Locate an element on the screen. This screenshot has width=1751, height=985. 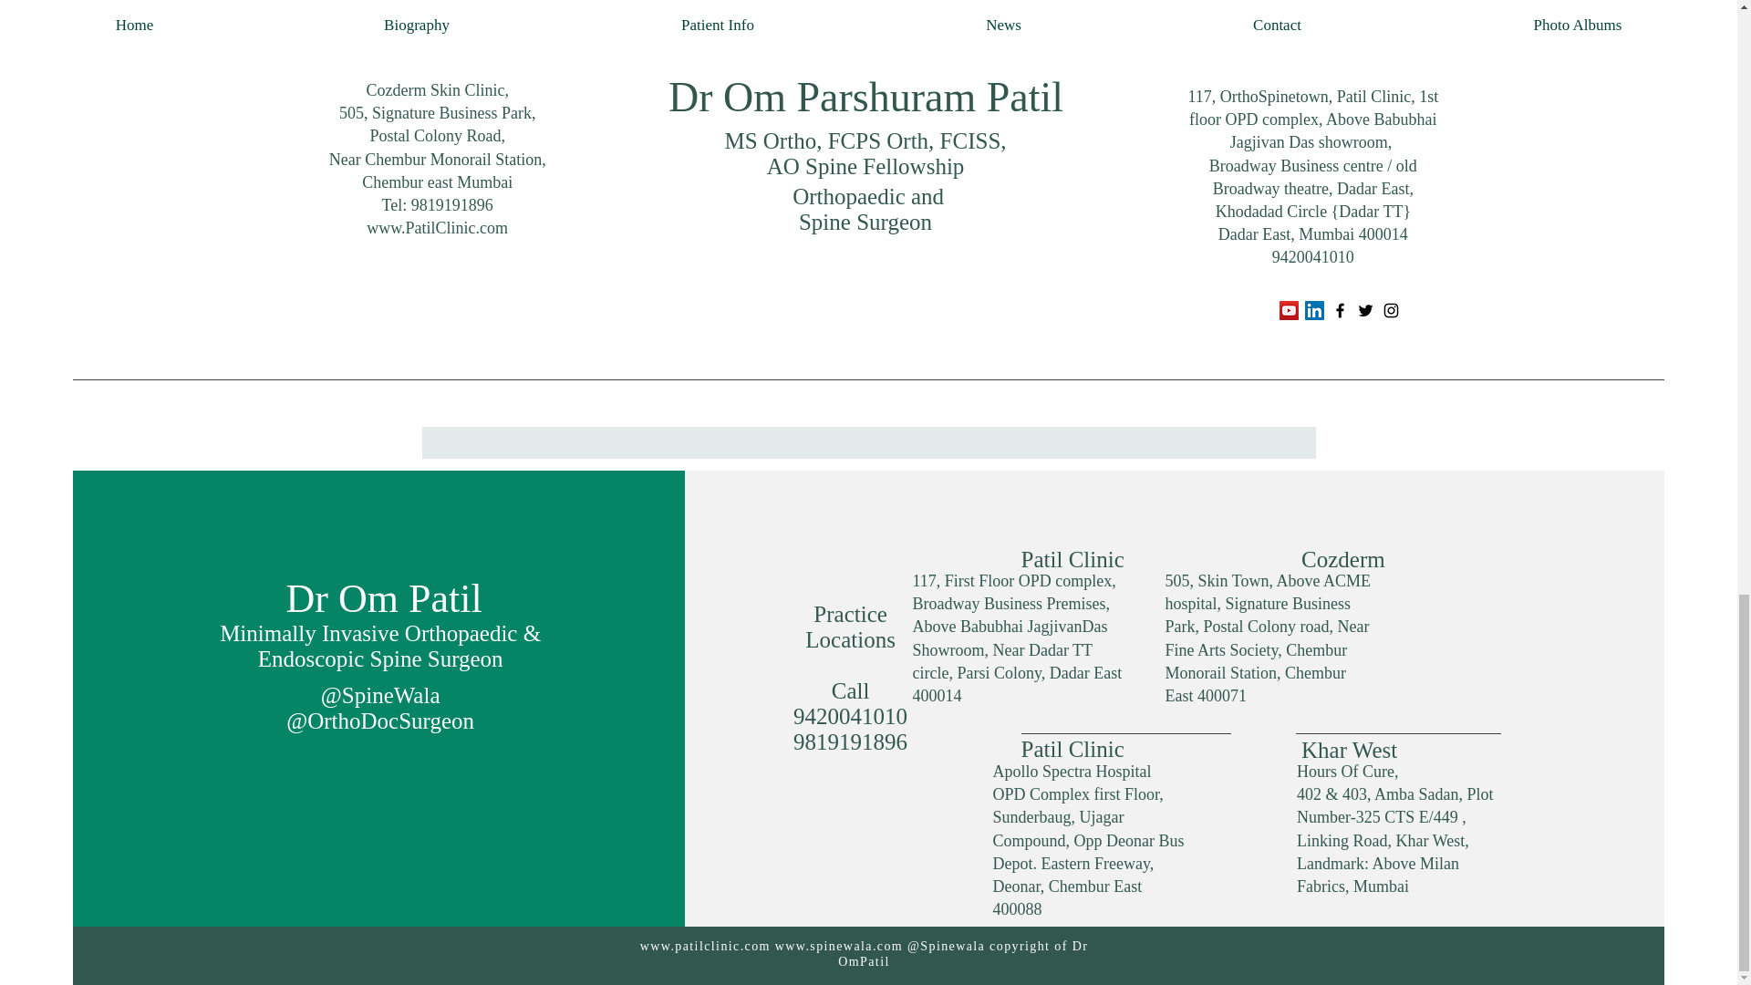
See All is located at coordinates (1277, 147).